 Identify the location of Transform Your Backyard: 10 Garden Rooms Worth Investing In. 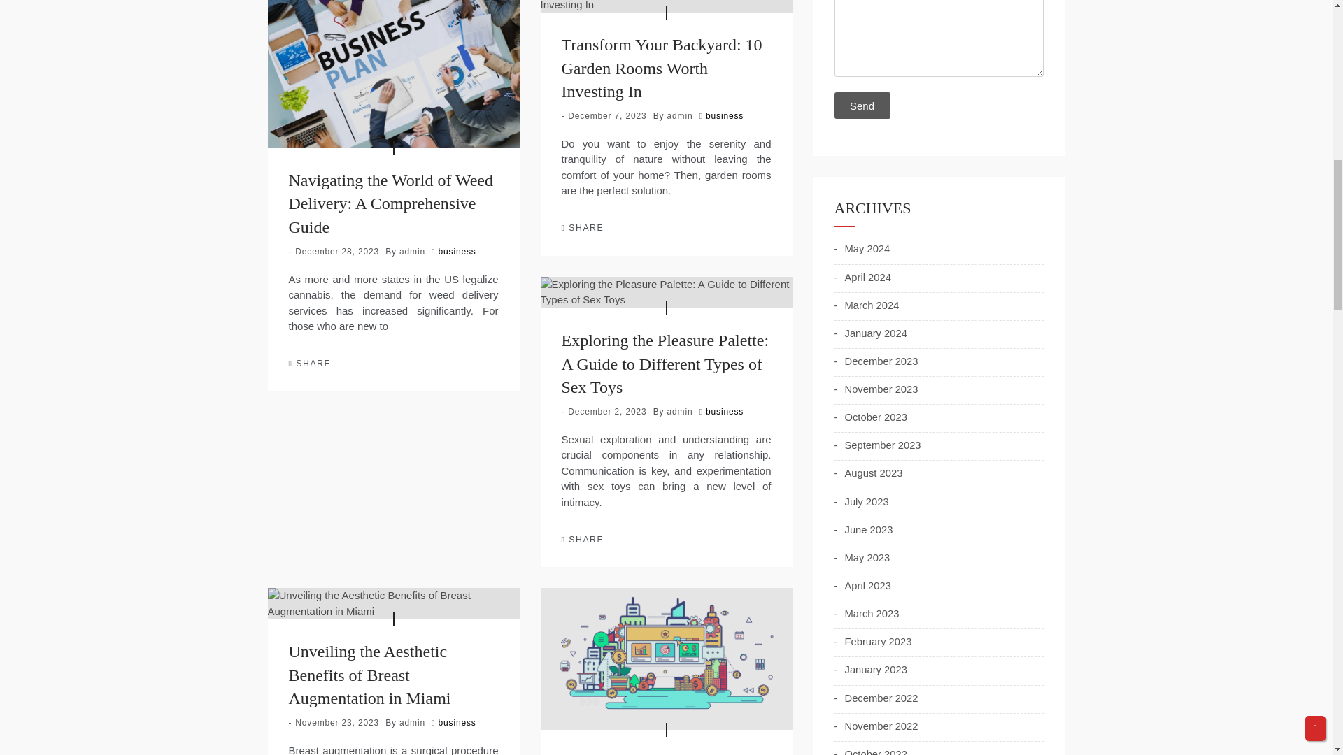
(661, 67).